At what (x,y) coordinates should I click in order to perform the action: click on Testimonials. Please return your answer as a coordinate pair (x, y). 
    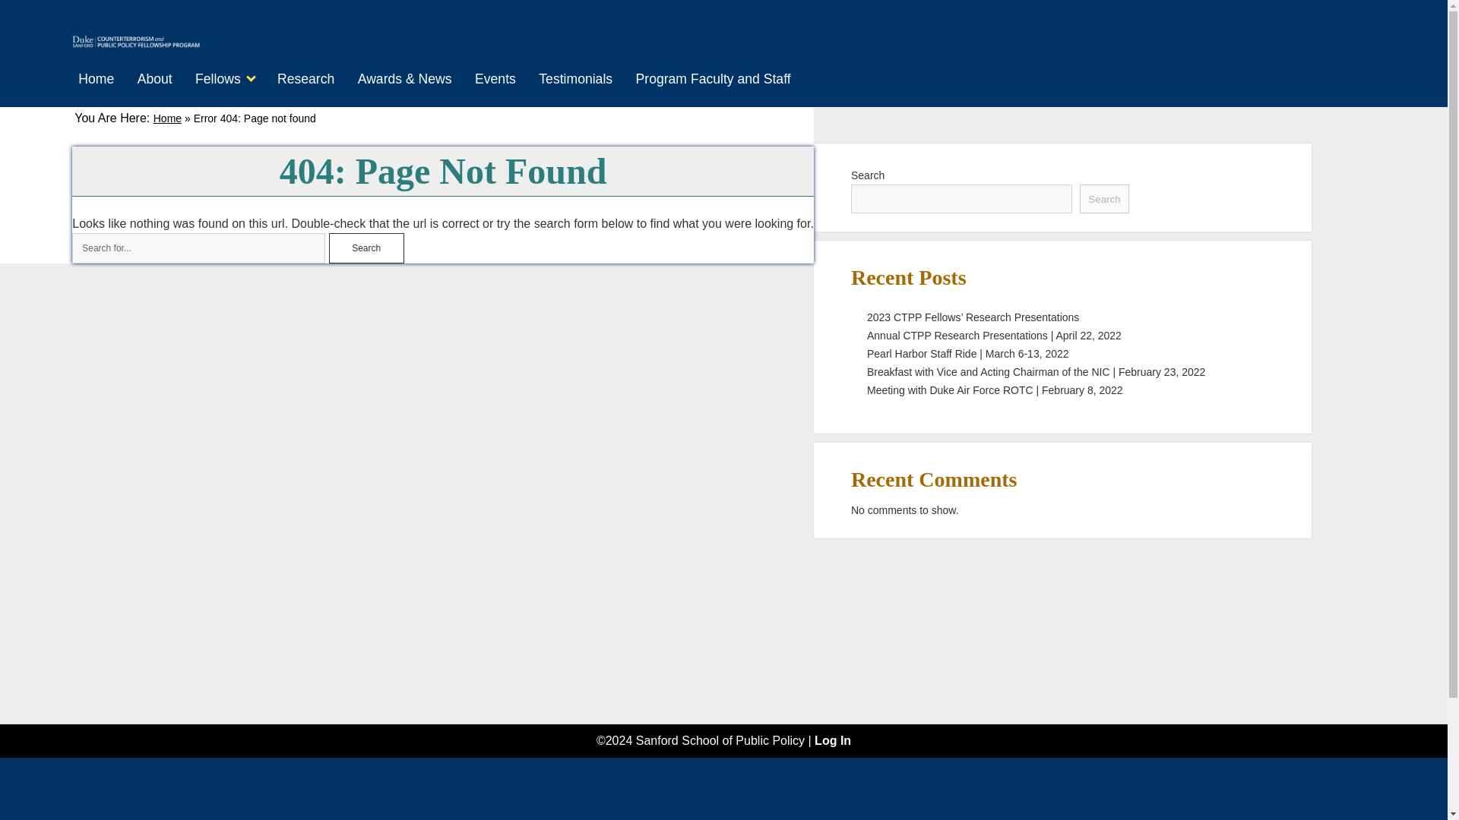
    Looking at the image, I should click on (575, 79).